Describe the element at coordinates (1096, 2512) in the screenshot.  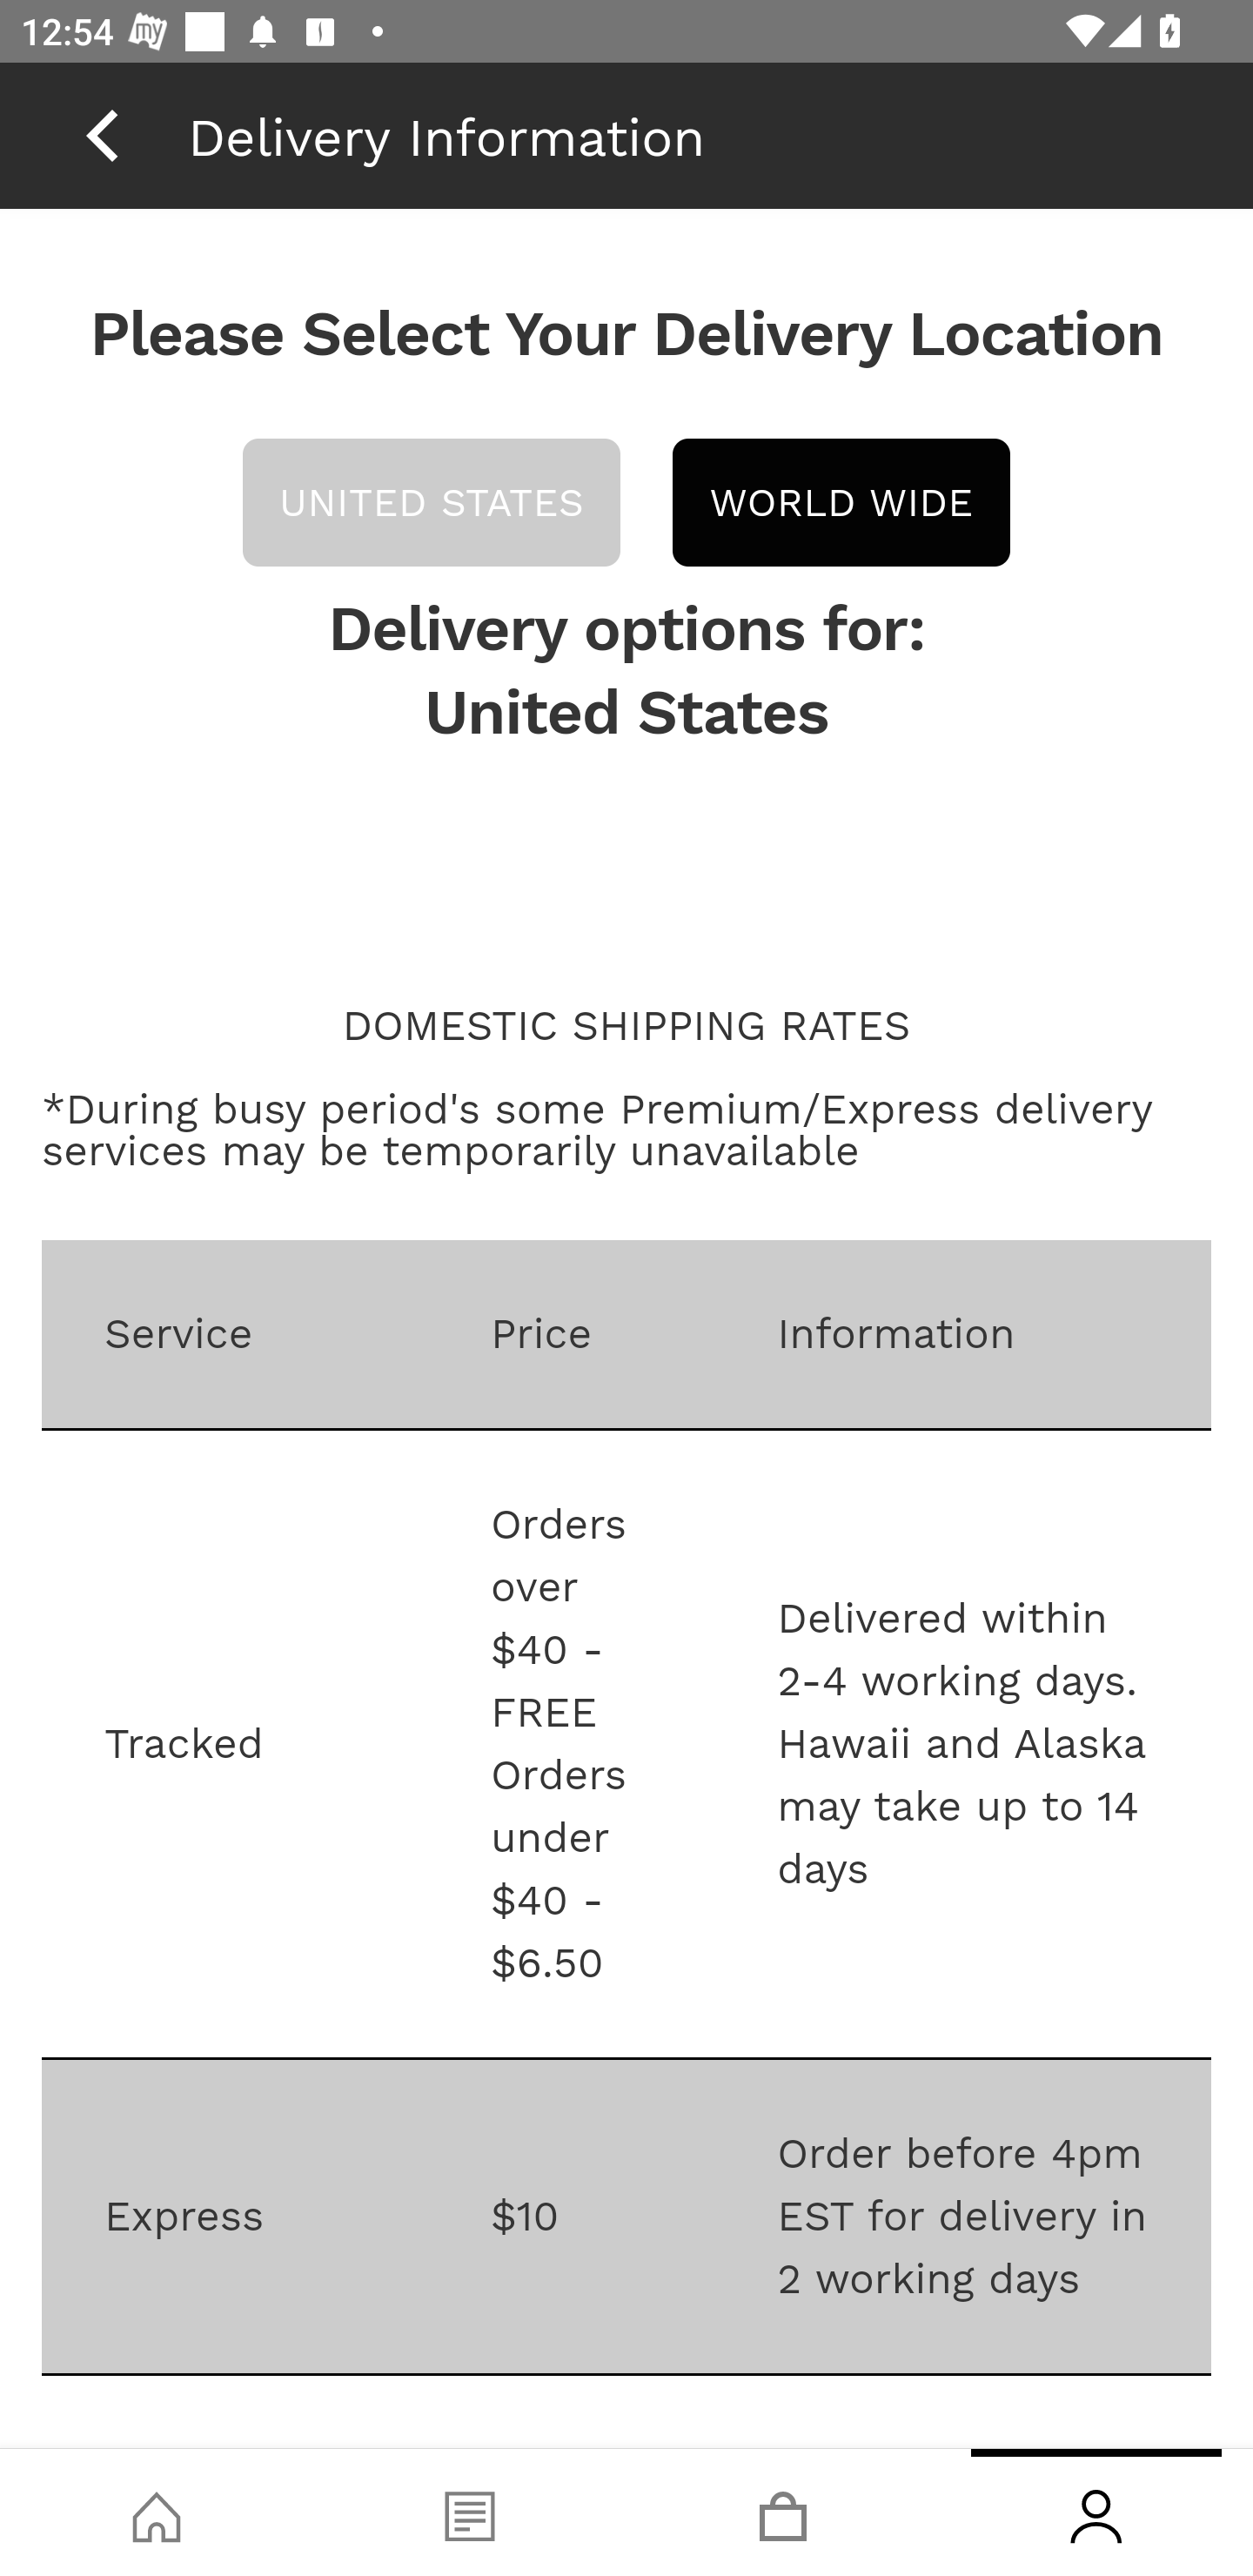
I see `Account, tab, 4 of 4` at that location.